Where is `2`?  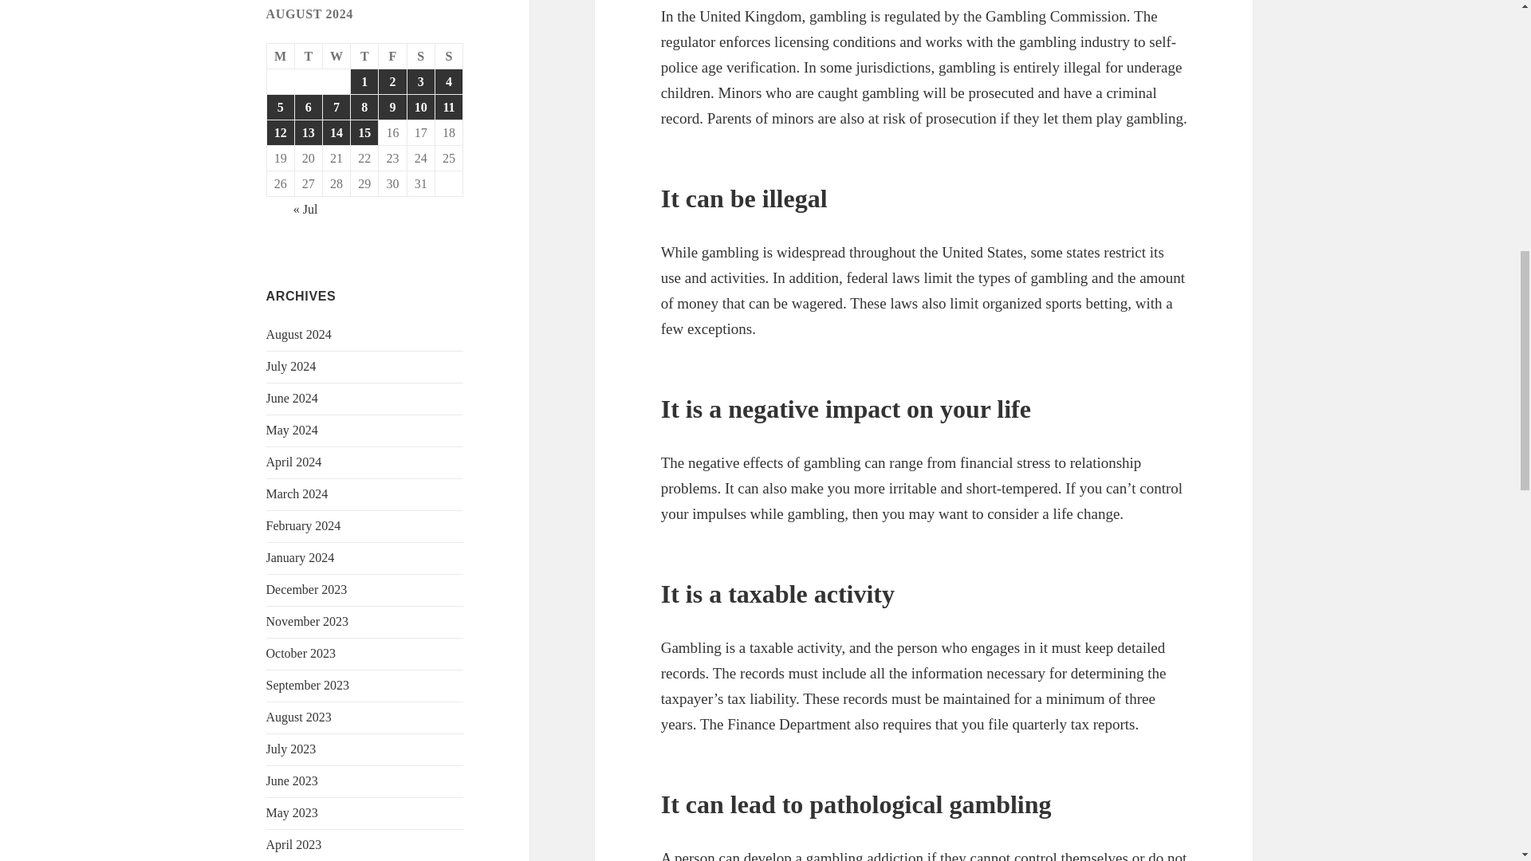 2 is located at coordinates (392, 81).